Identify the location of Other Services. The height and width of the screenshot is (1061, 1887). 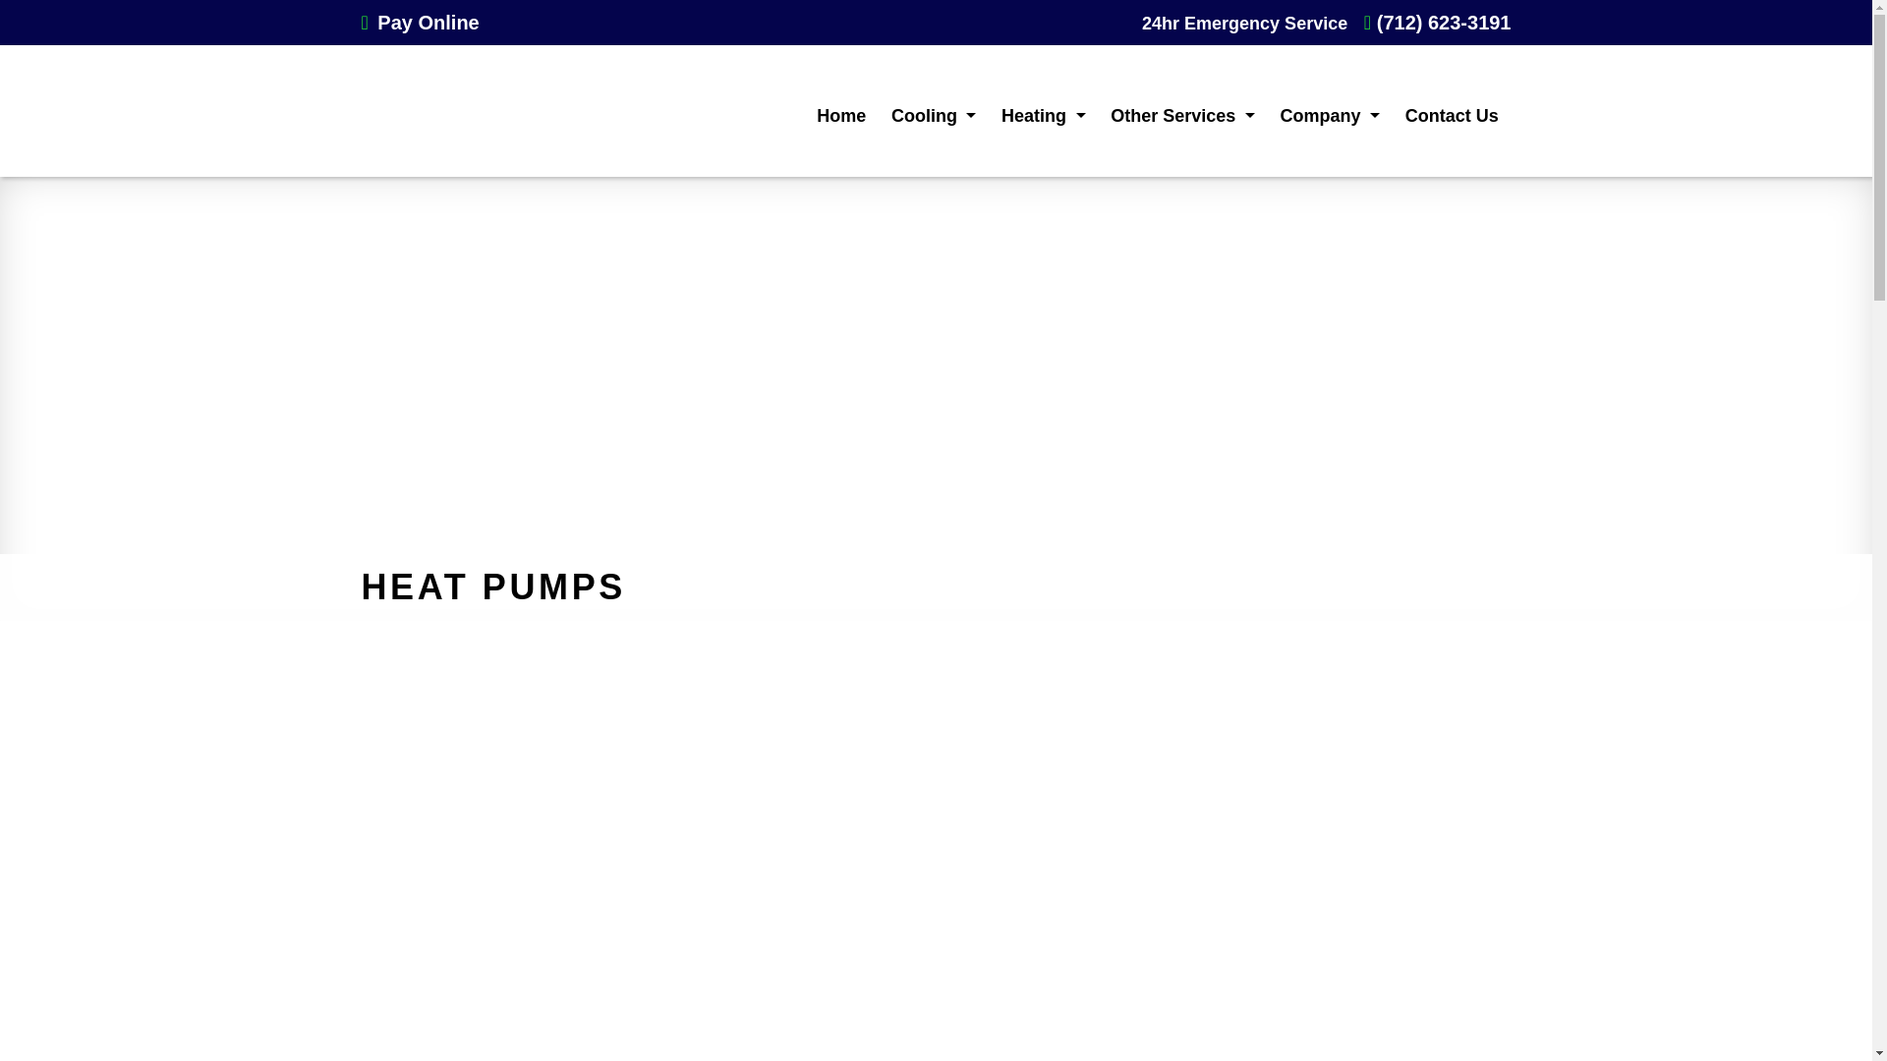
(1181, 116).